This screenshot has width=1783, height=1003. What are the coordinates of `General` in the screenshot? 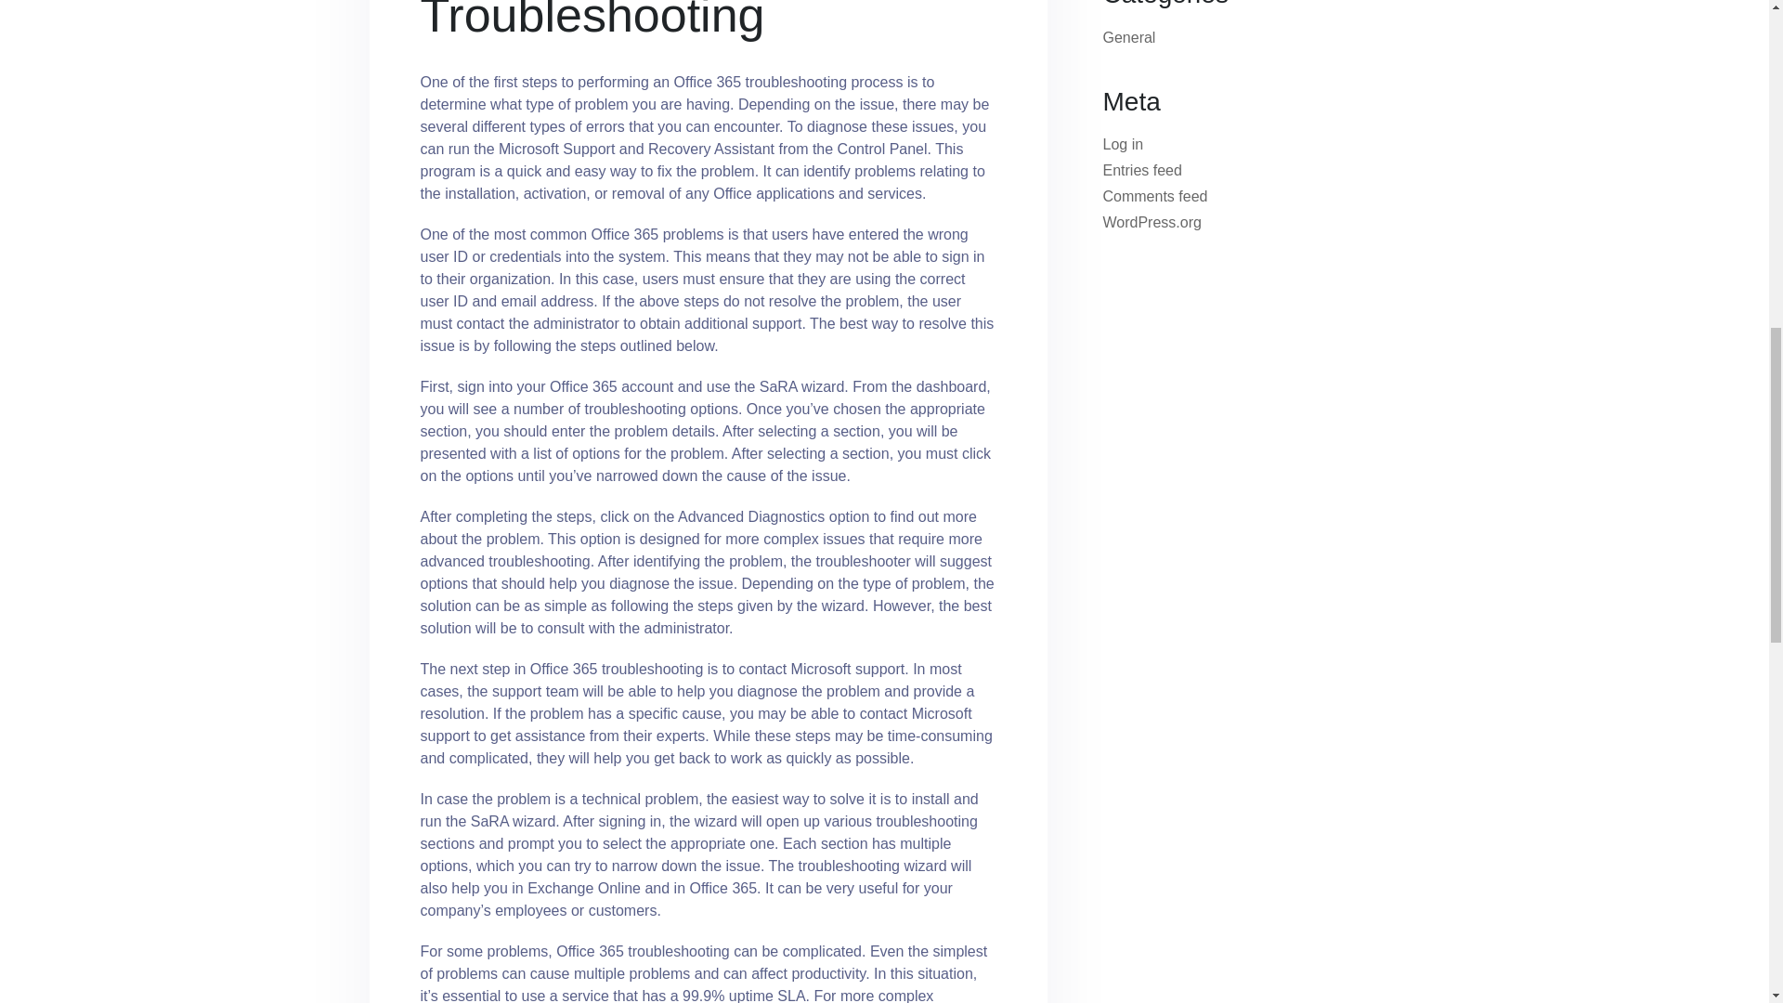 It's located at (1129, 37).